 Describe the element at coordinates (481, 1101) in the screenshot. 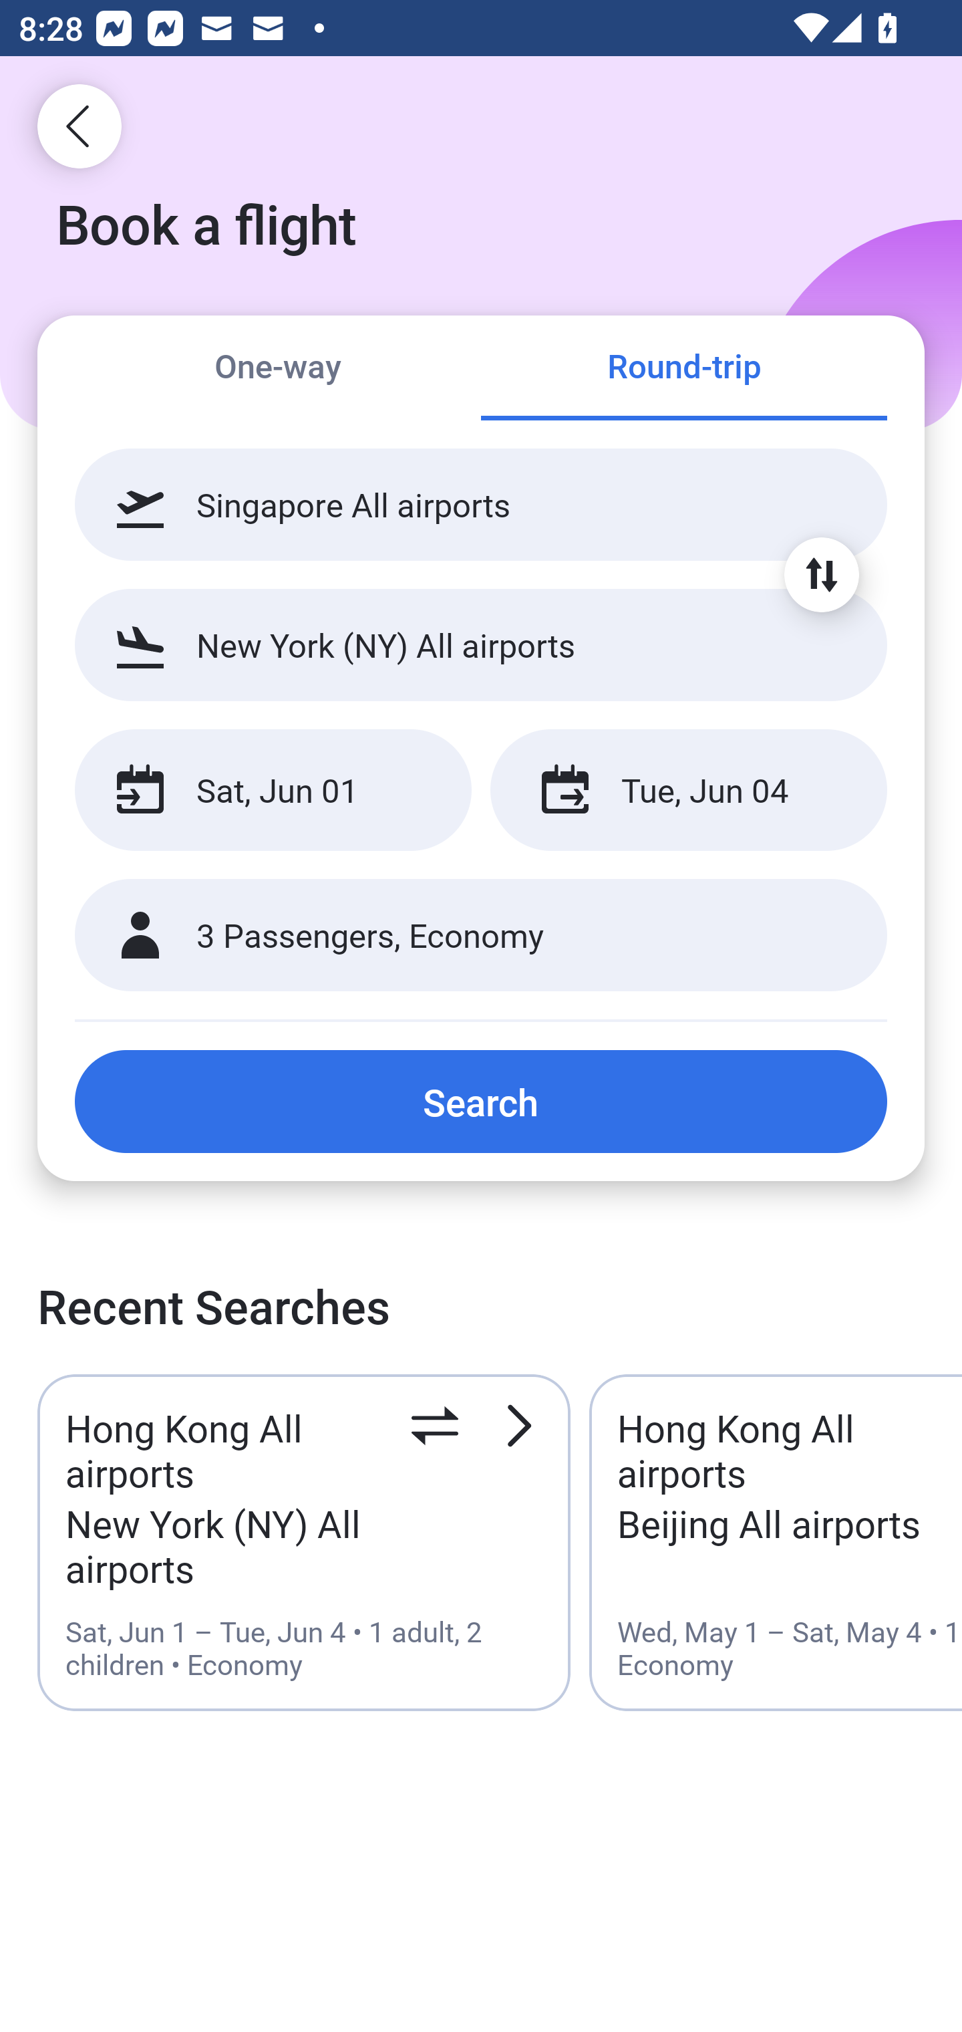

I see `Search` at that location.